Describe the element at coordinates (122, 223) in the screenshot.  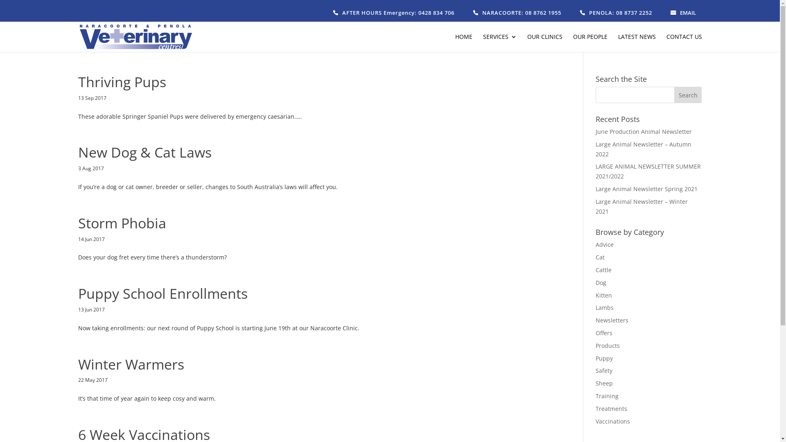
I see `Storm Phobia` at that location.